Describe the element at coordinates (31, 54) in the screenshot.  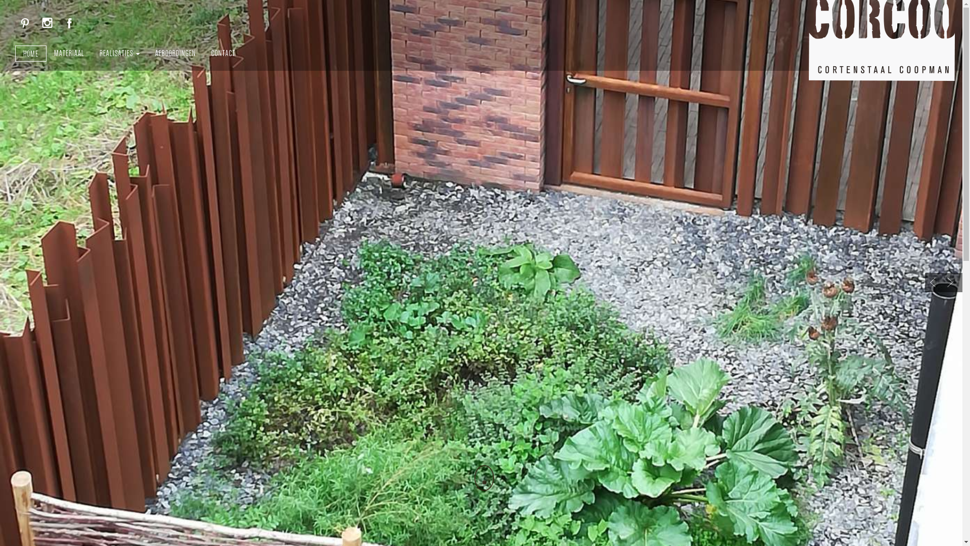
I see `HOME` at that location.